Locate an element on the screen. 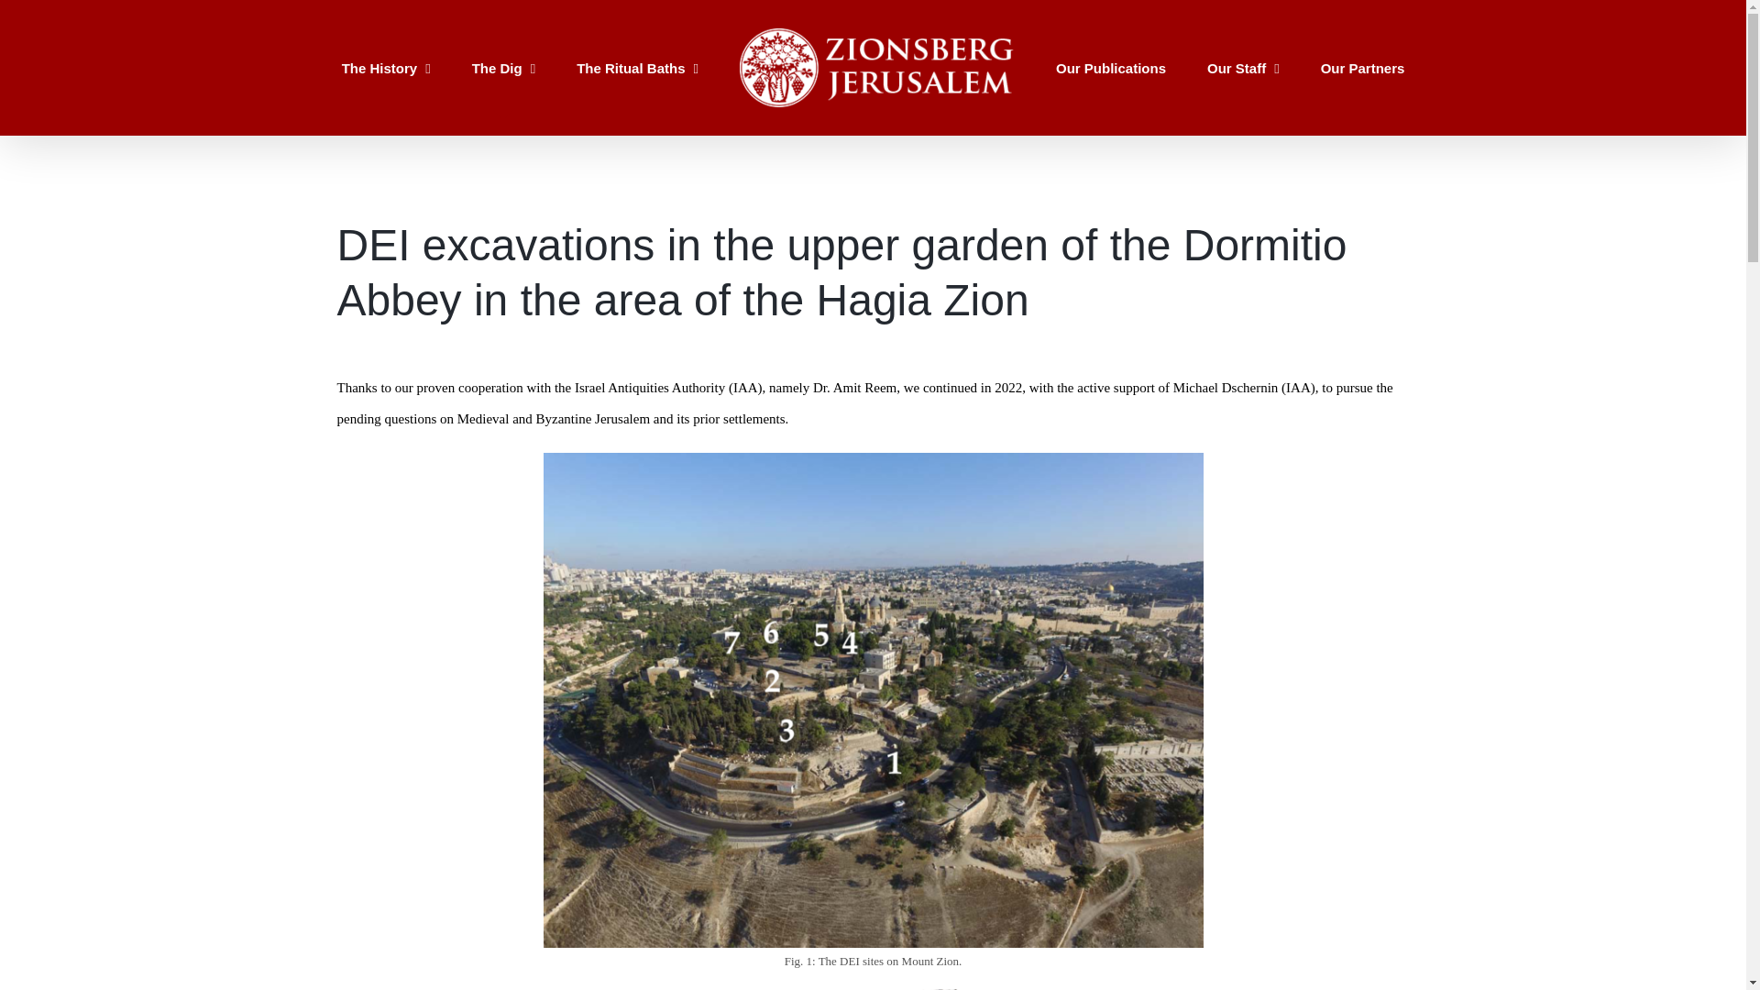  The Ritual Baths is located at coordinates (638, 67).